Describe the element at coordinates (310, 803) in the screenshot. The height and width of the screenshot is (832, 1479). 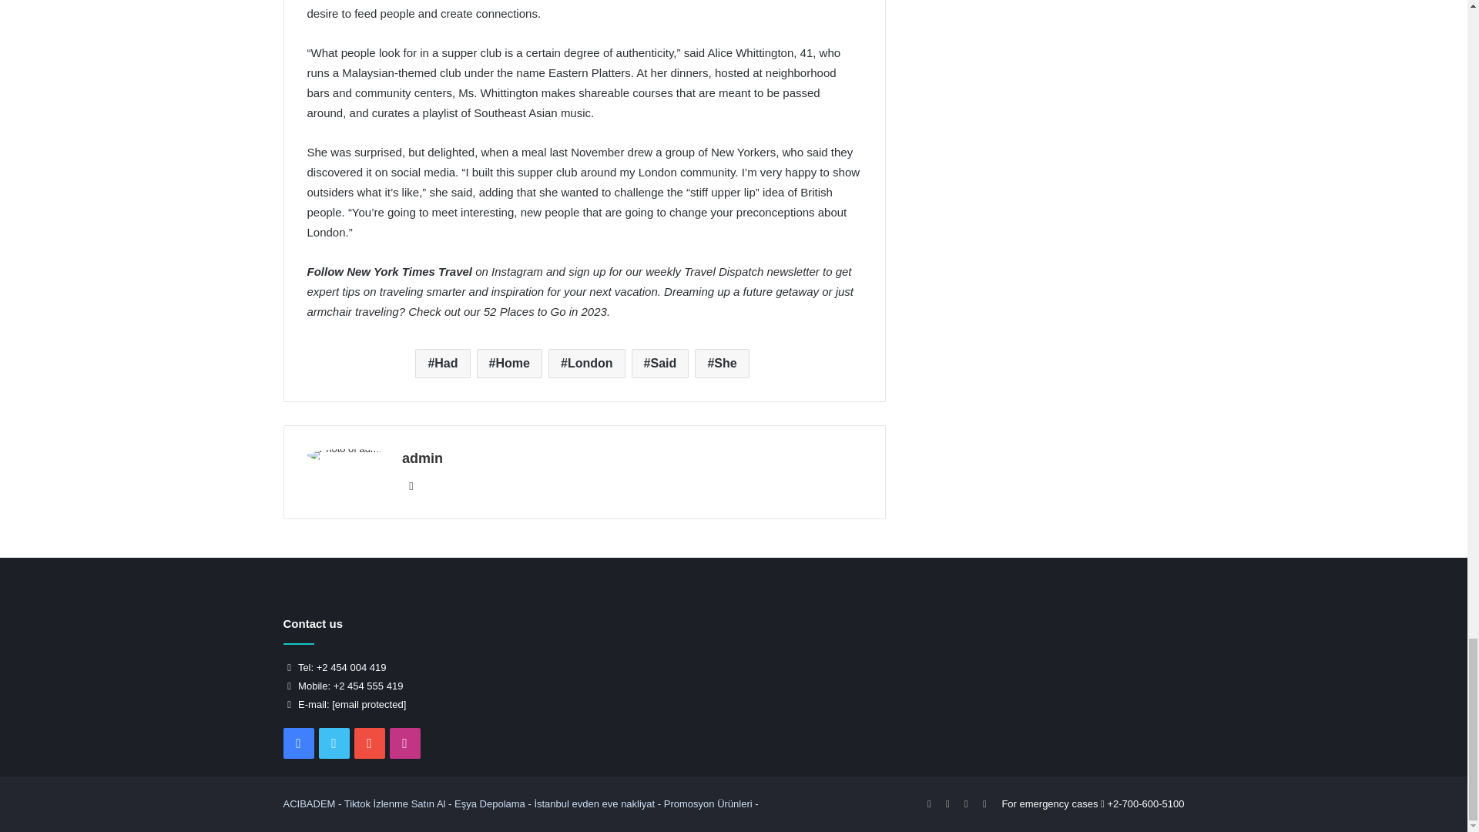
I see `ACIBADEM` at that location.